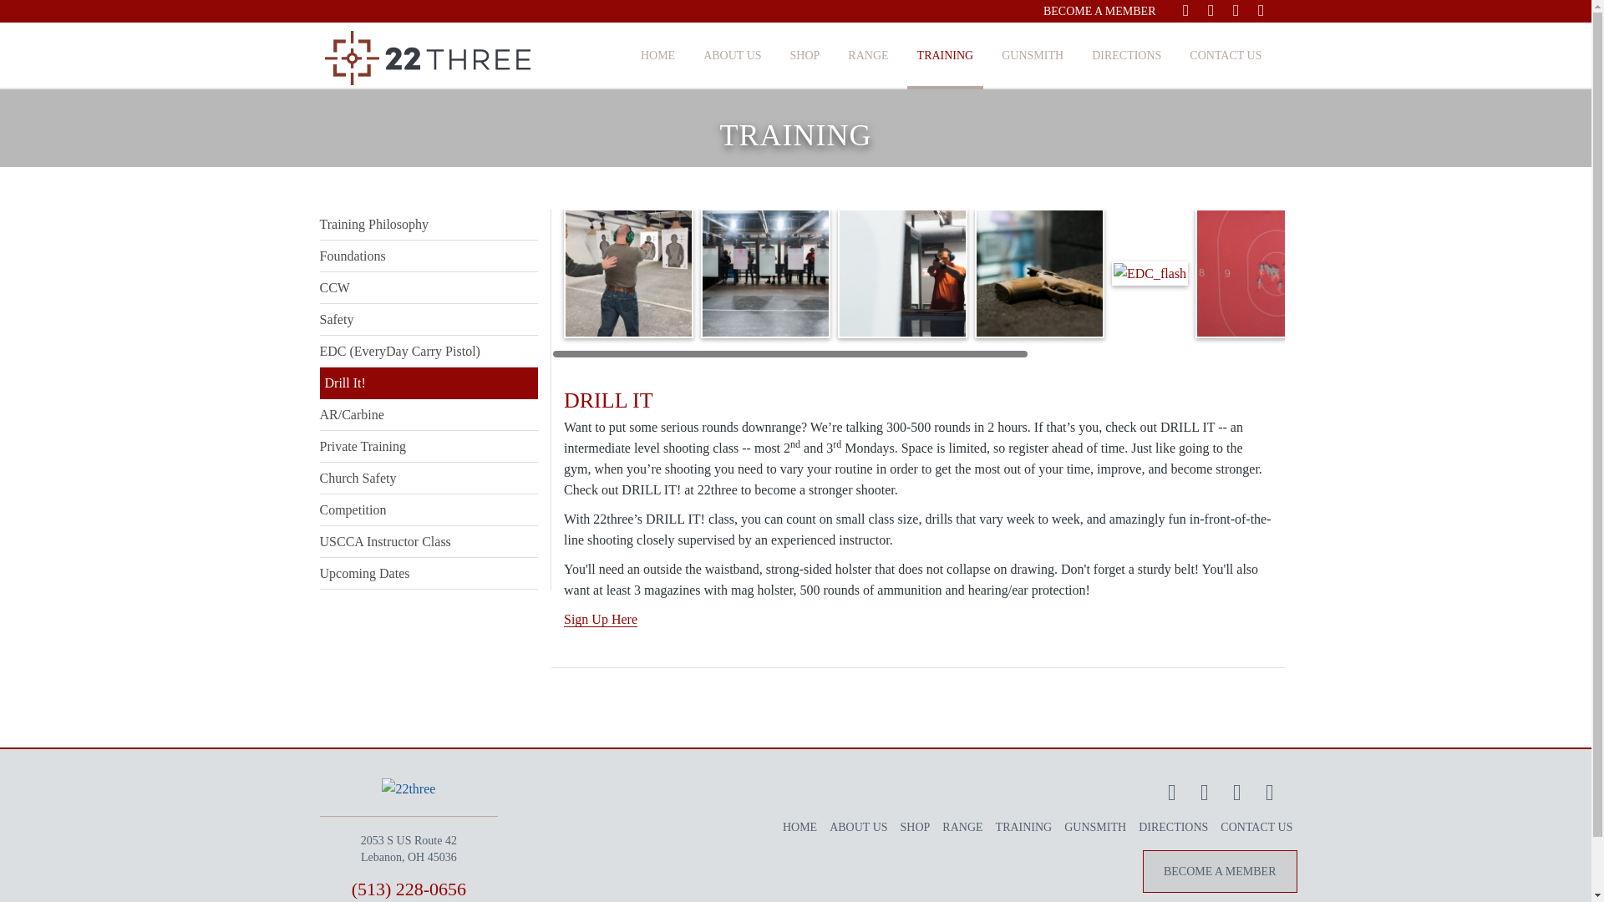  Describe the element at coordinates (429, 574) in the screenshot. I see `Upcoming Dates` at that location.